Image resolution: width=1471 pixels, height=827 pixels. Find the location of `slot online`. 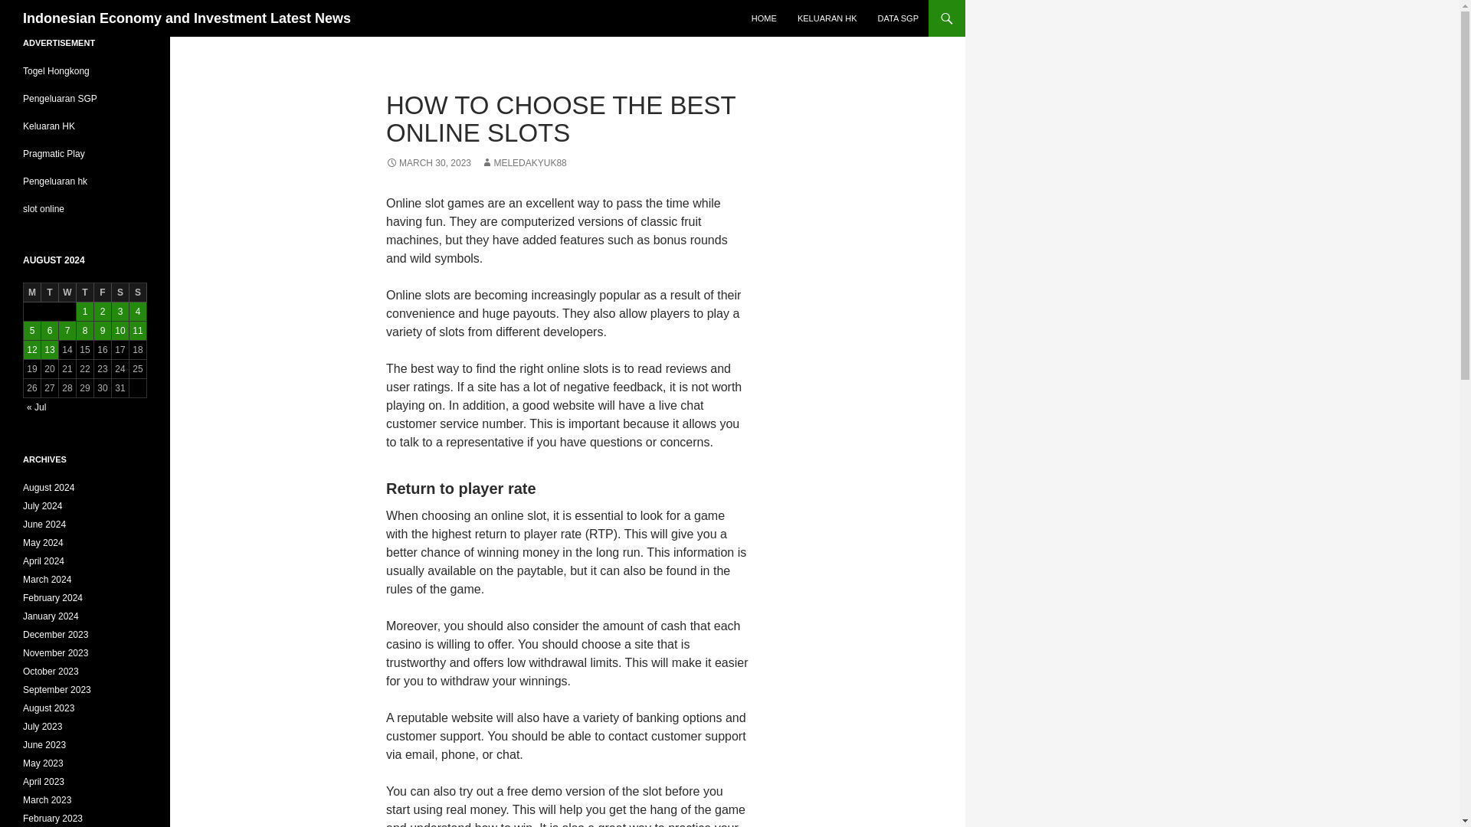

slot online is located at coordinates (44, 208).